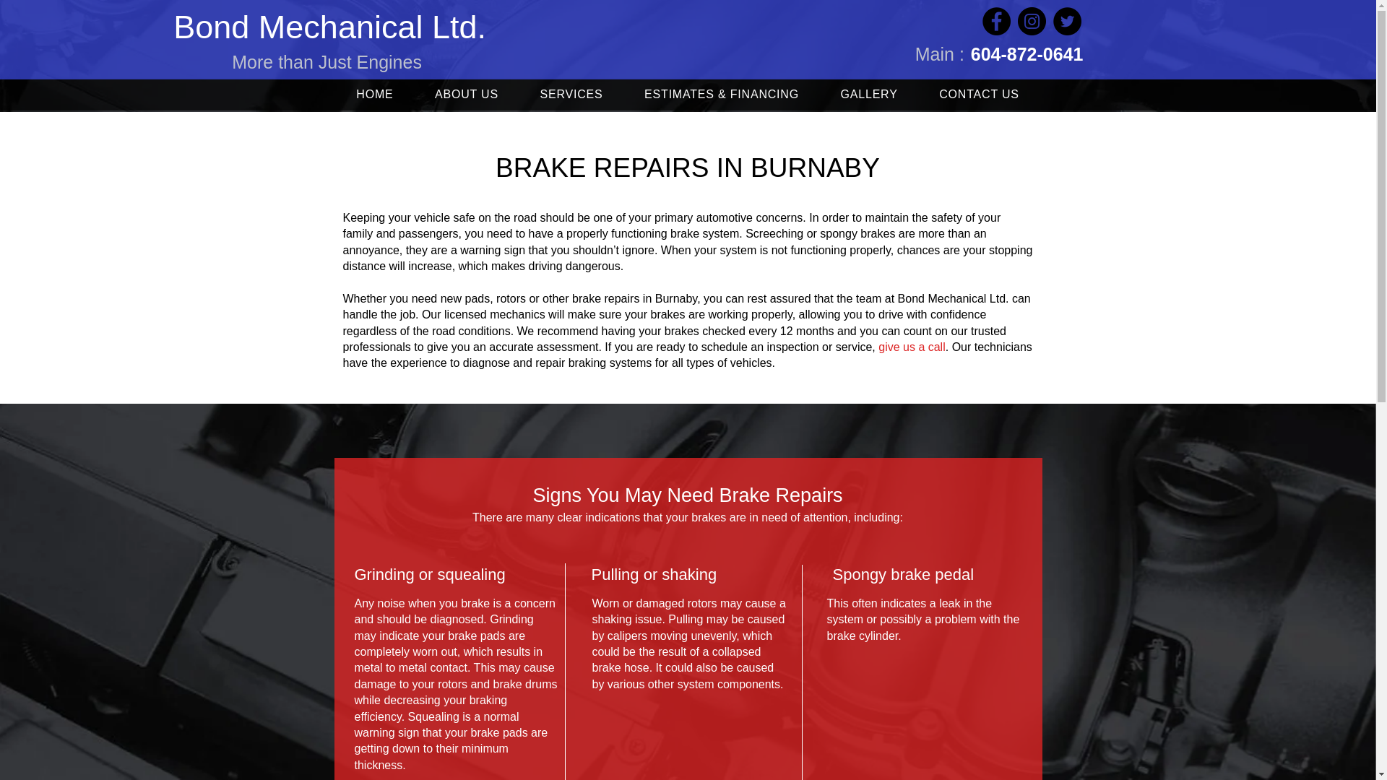  I want to click on ABOUT US, so click(467, 95).